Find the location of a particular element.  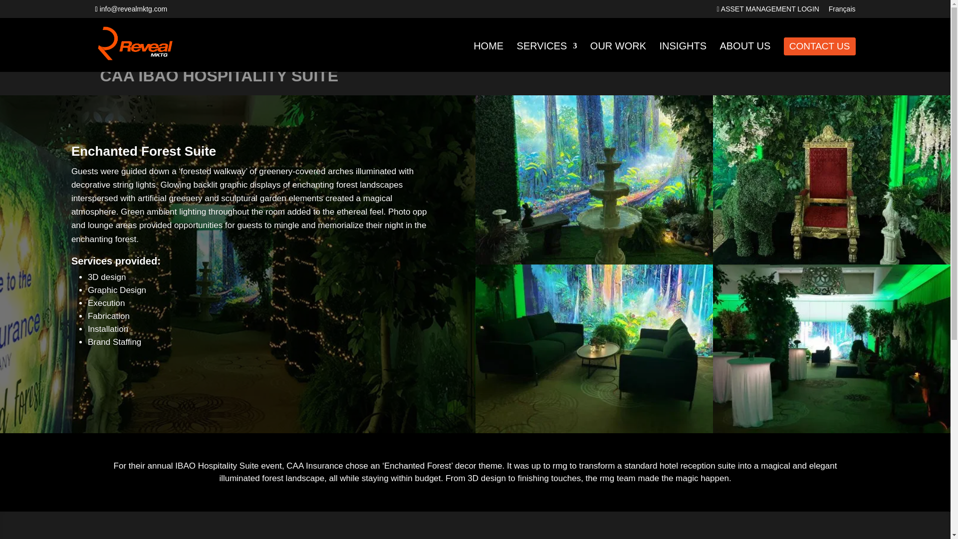

CONTACT US is located at coordinates (820, 46).